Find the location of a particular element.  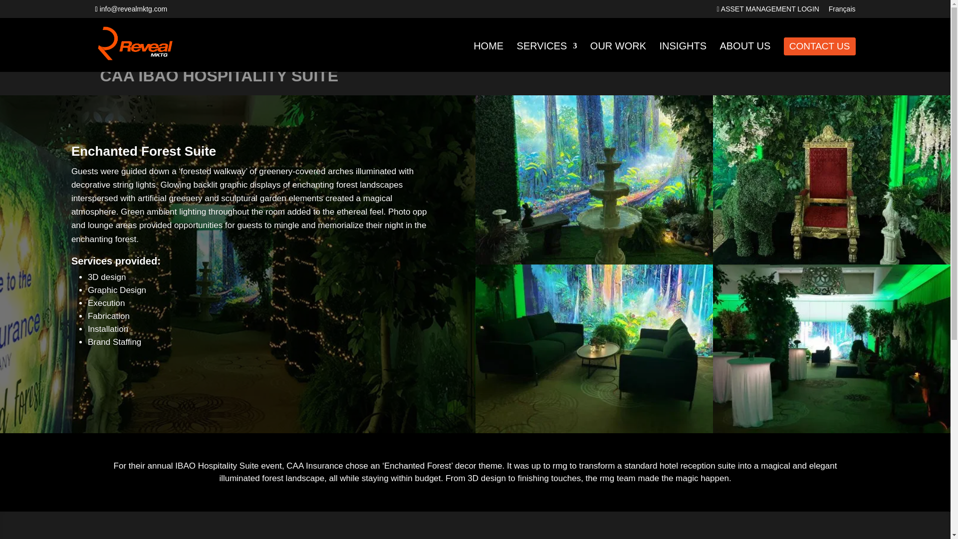

CONTACT US is located at coordinates (820, 46).